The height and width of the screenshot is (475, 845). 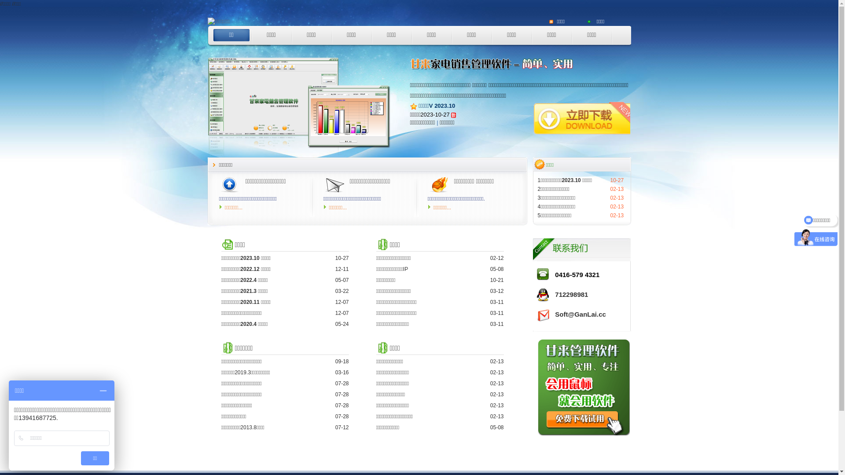 What do you see at coordinates (580, 314) in the screenshot?
I see `Soft@GanLai.cc` at bounding box center [580, 314].